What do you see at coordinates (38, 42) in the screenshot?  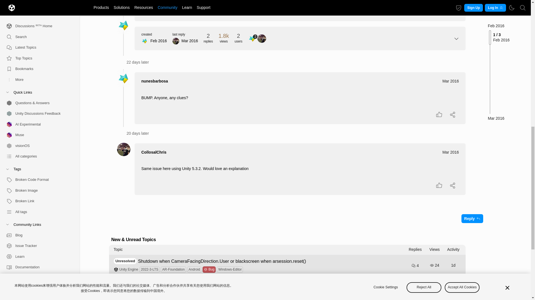 I see `Made with Unity` at bounding box center [38, 42].